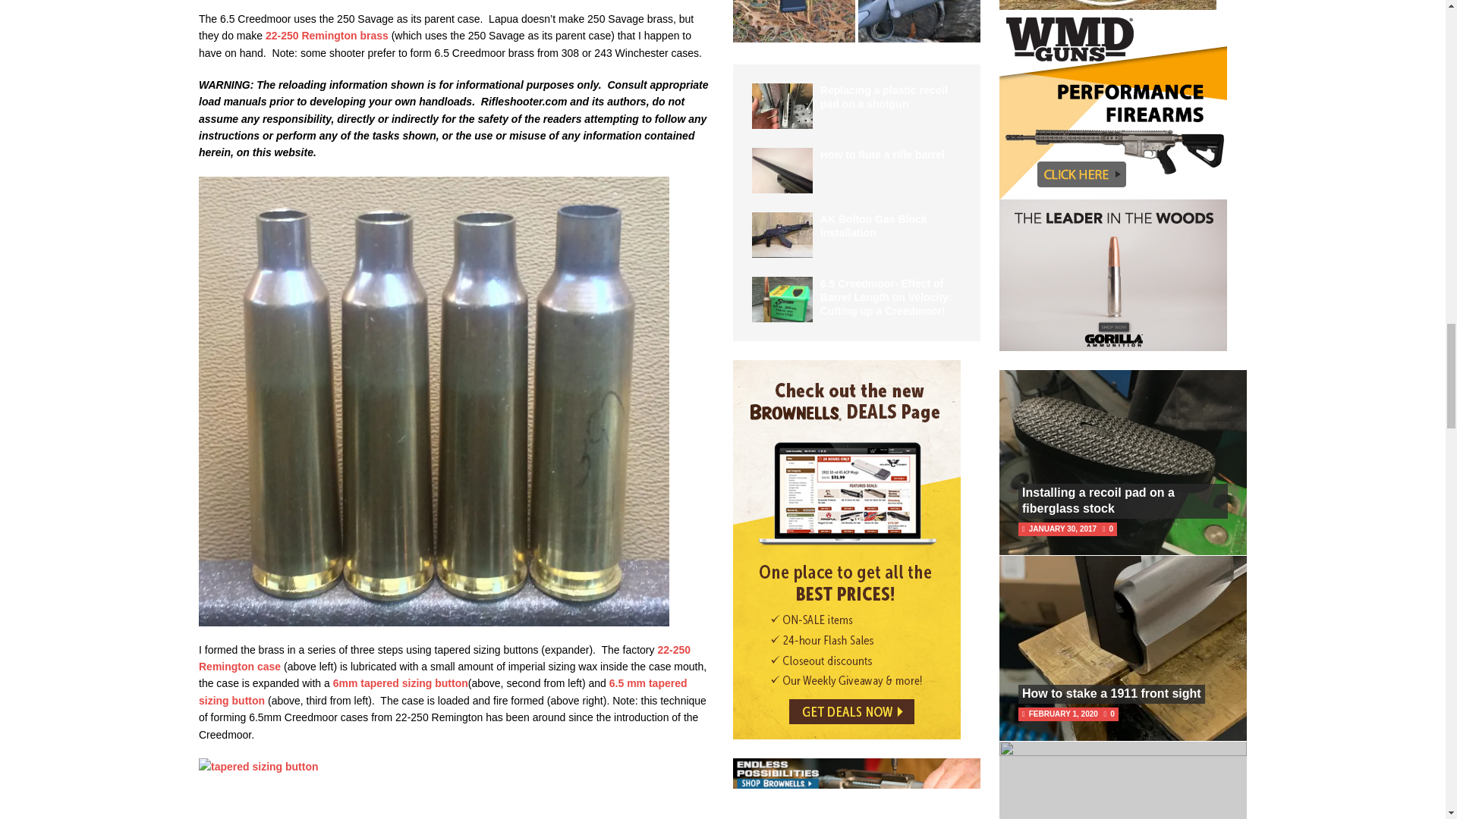  What do you see at coordinates (326, 35) in the screenshot?
I see `22-250 Remington brass` at bounding box center [326, 35].